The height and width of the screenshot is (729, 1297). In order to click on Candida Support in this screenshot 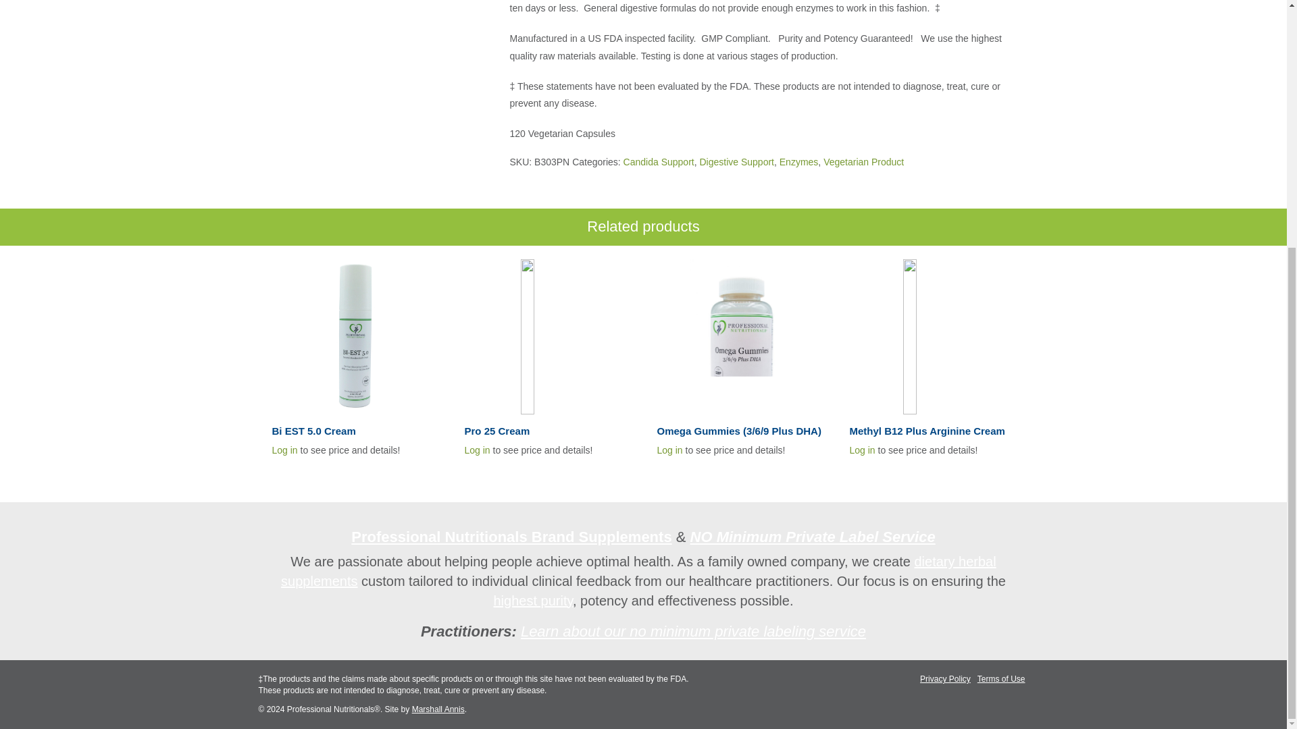, I will do `click(659, 162)`.